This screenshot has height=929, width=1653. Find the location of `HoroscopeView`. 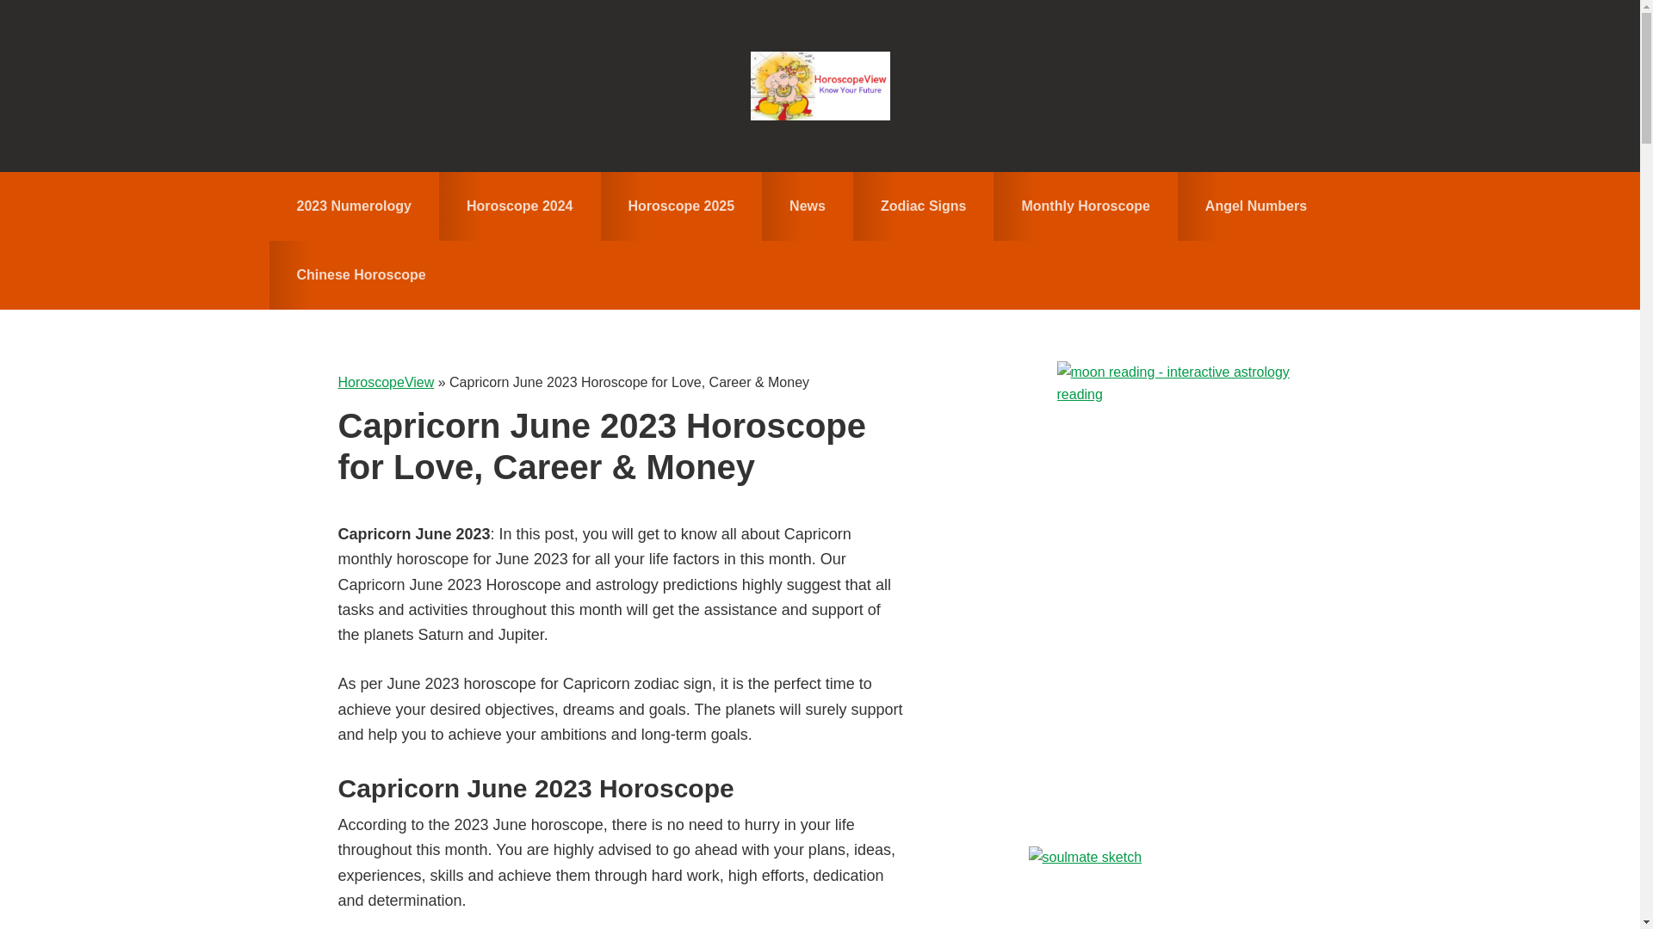

HoroscopeView is located at coordinates (820, 86).